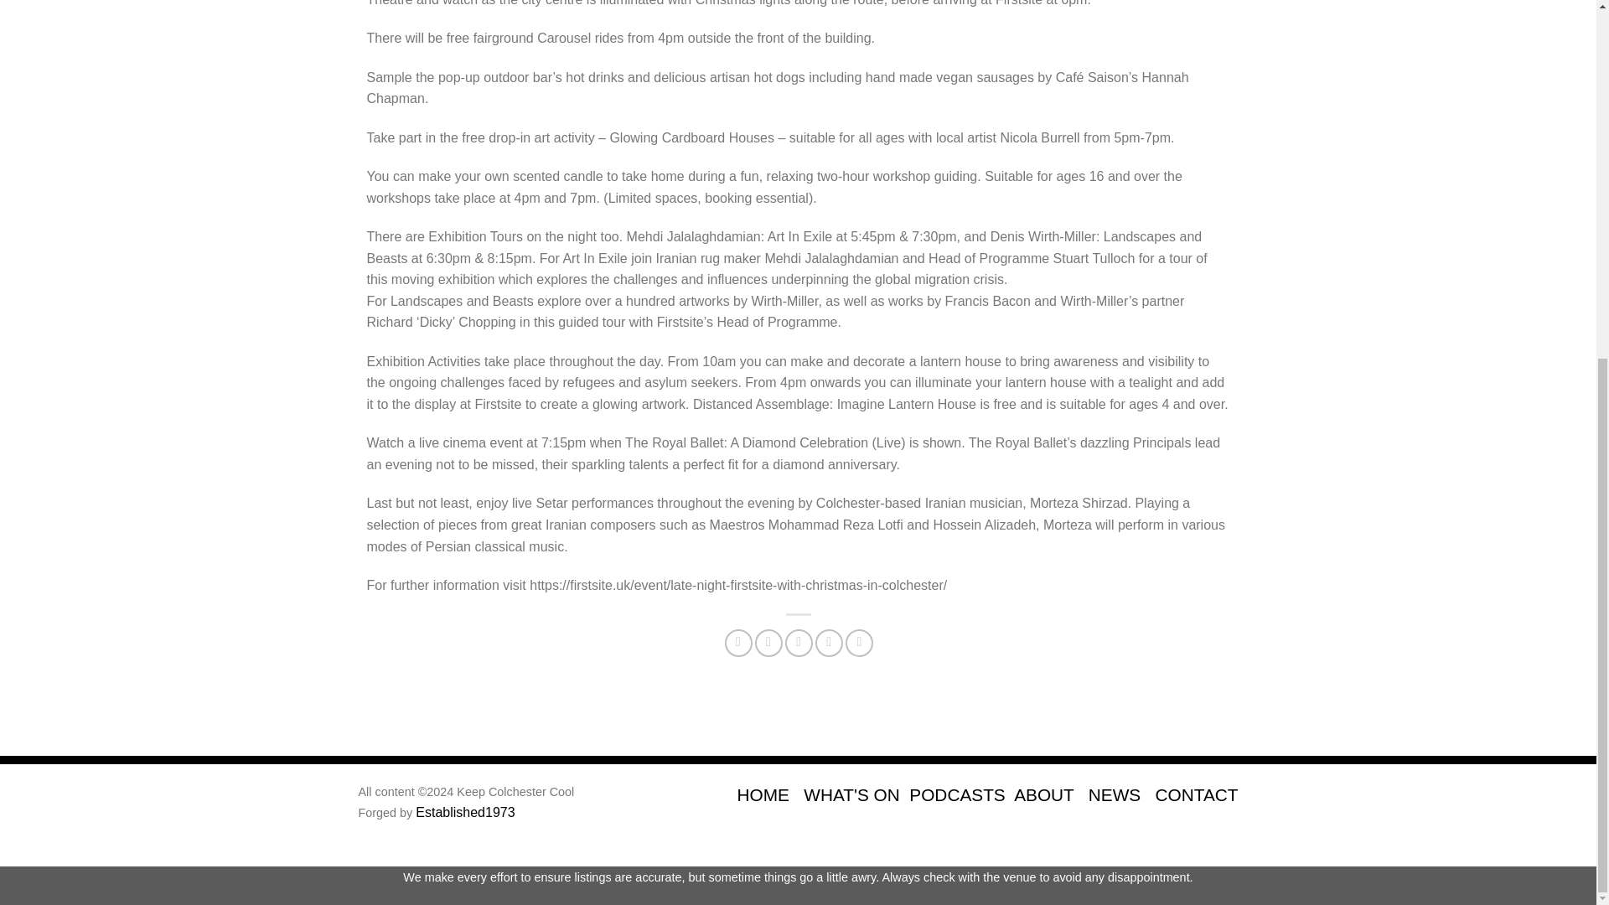  What do you see at coordinates (851, 794) in the screenshot?
I see `WHAT'S ON` at bounding box center [851, 794].